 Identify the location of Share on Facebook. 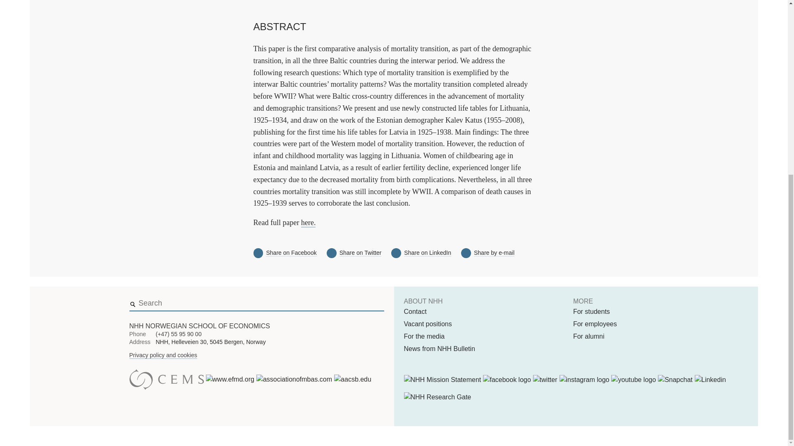
(291, 253).